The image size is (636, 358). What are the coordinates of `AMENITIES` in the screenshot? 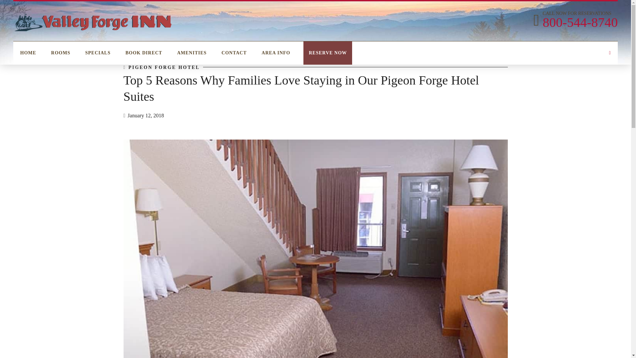 It's located at (234, 53).